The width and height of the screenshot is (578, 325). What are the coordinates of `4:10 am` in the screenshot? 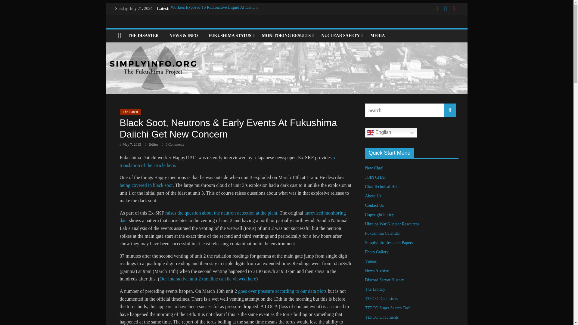 It's located at (130, 144).